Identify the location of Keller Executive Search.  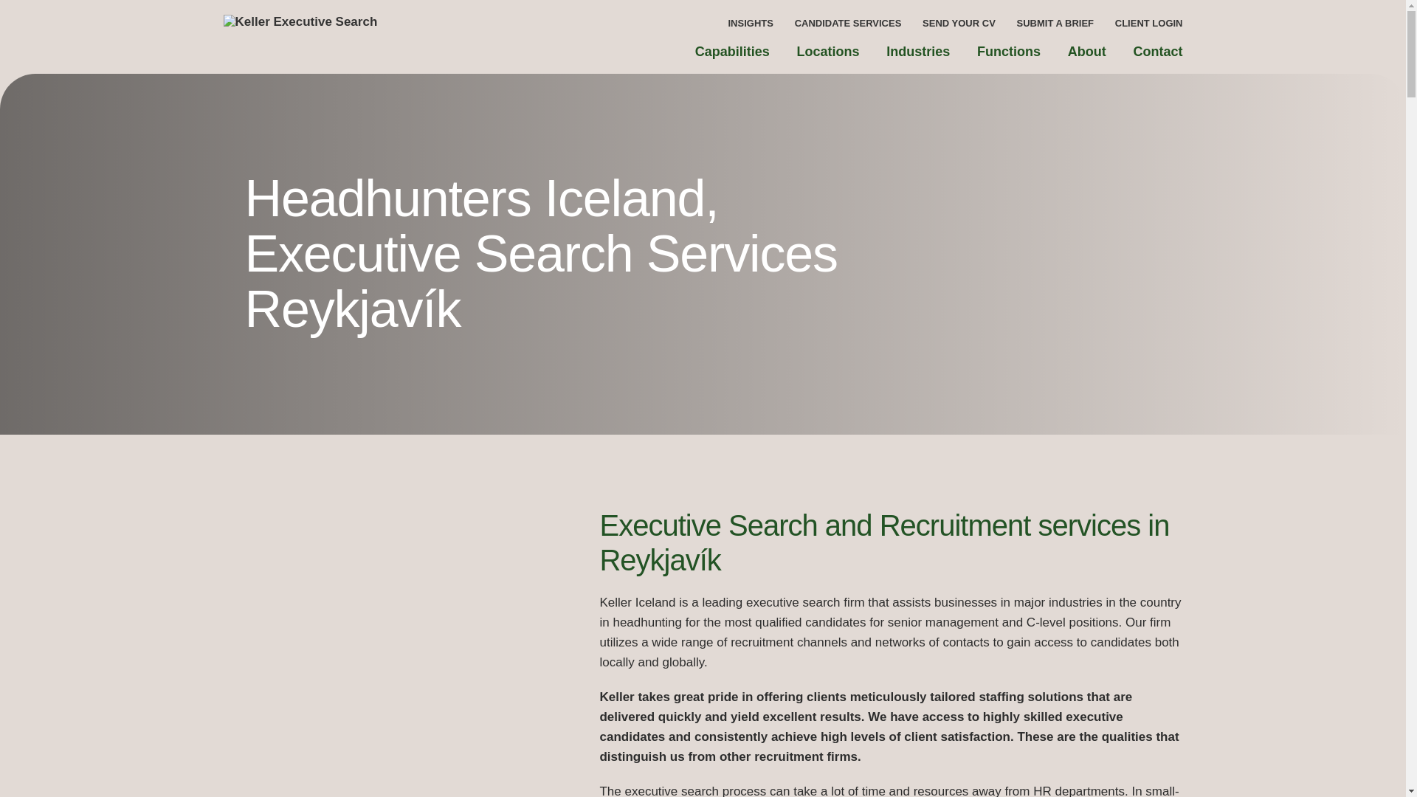
(367, 33).